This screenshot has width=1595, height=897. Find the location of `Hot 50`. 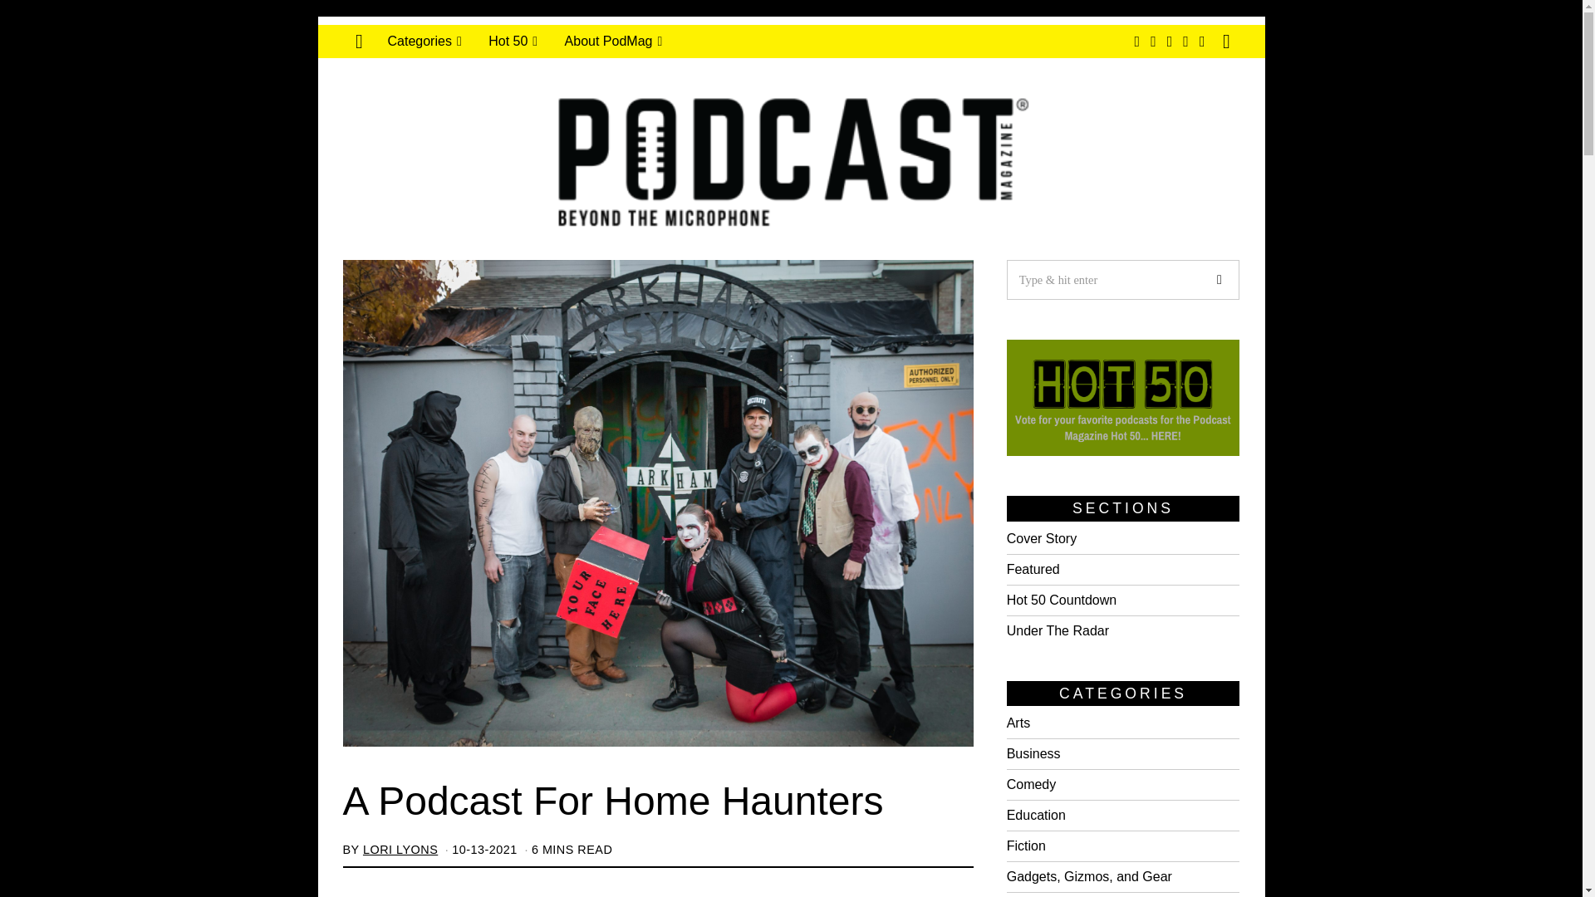

Hot 50 is located at coordinates (513, 42).